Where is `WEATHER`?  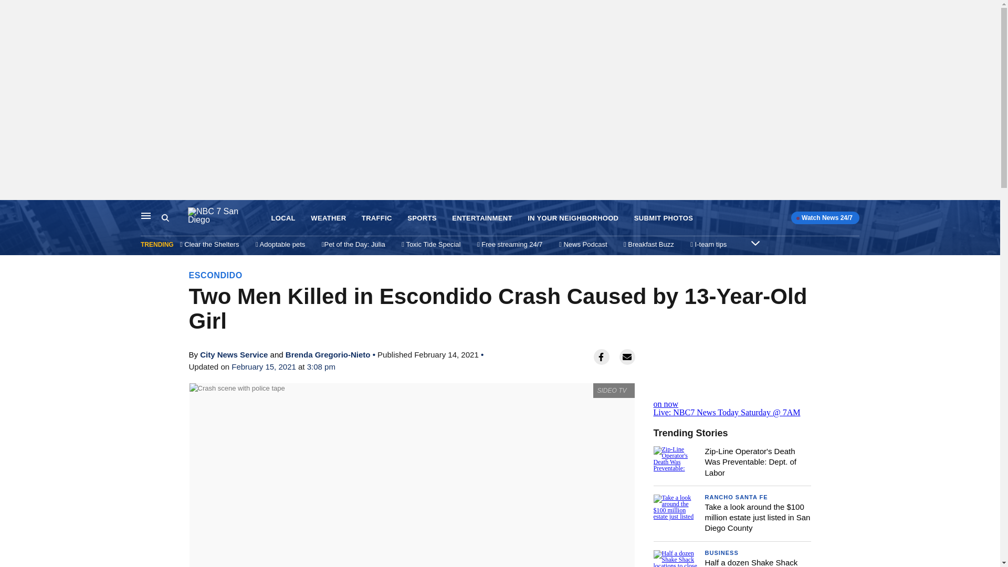
WEATHER is located at coordinates (328, 218).